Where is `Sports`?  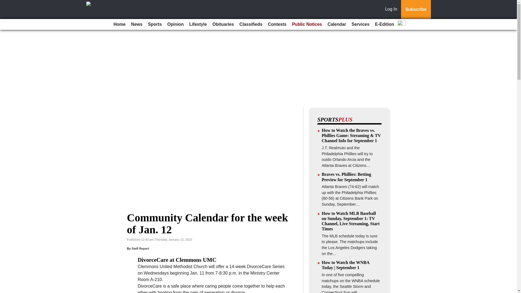
Sports is located at coordinates (155, 24).